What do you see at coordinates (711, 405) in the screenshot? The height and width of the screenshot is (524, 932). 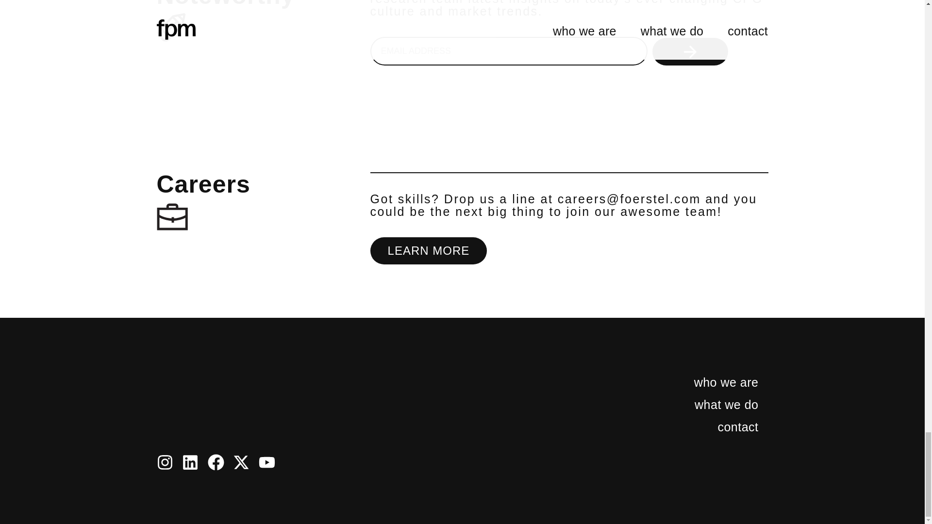 I see `what we do` at bounding box center [711, 405].